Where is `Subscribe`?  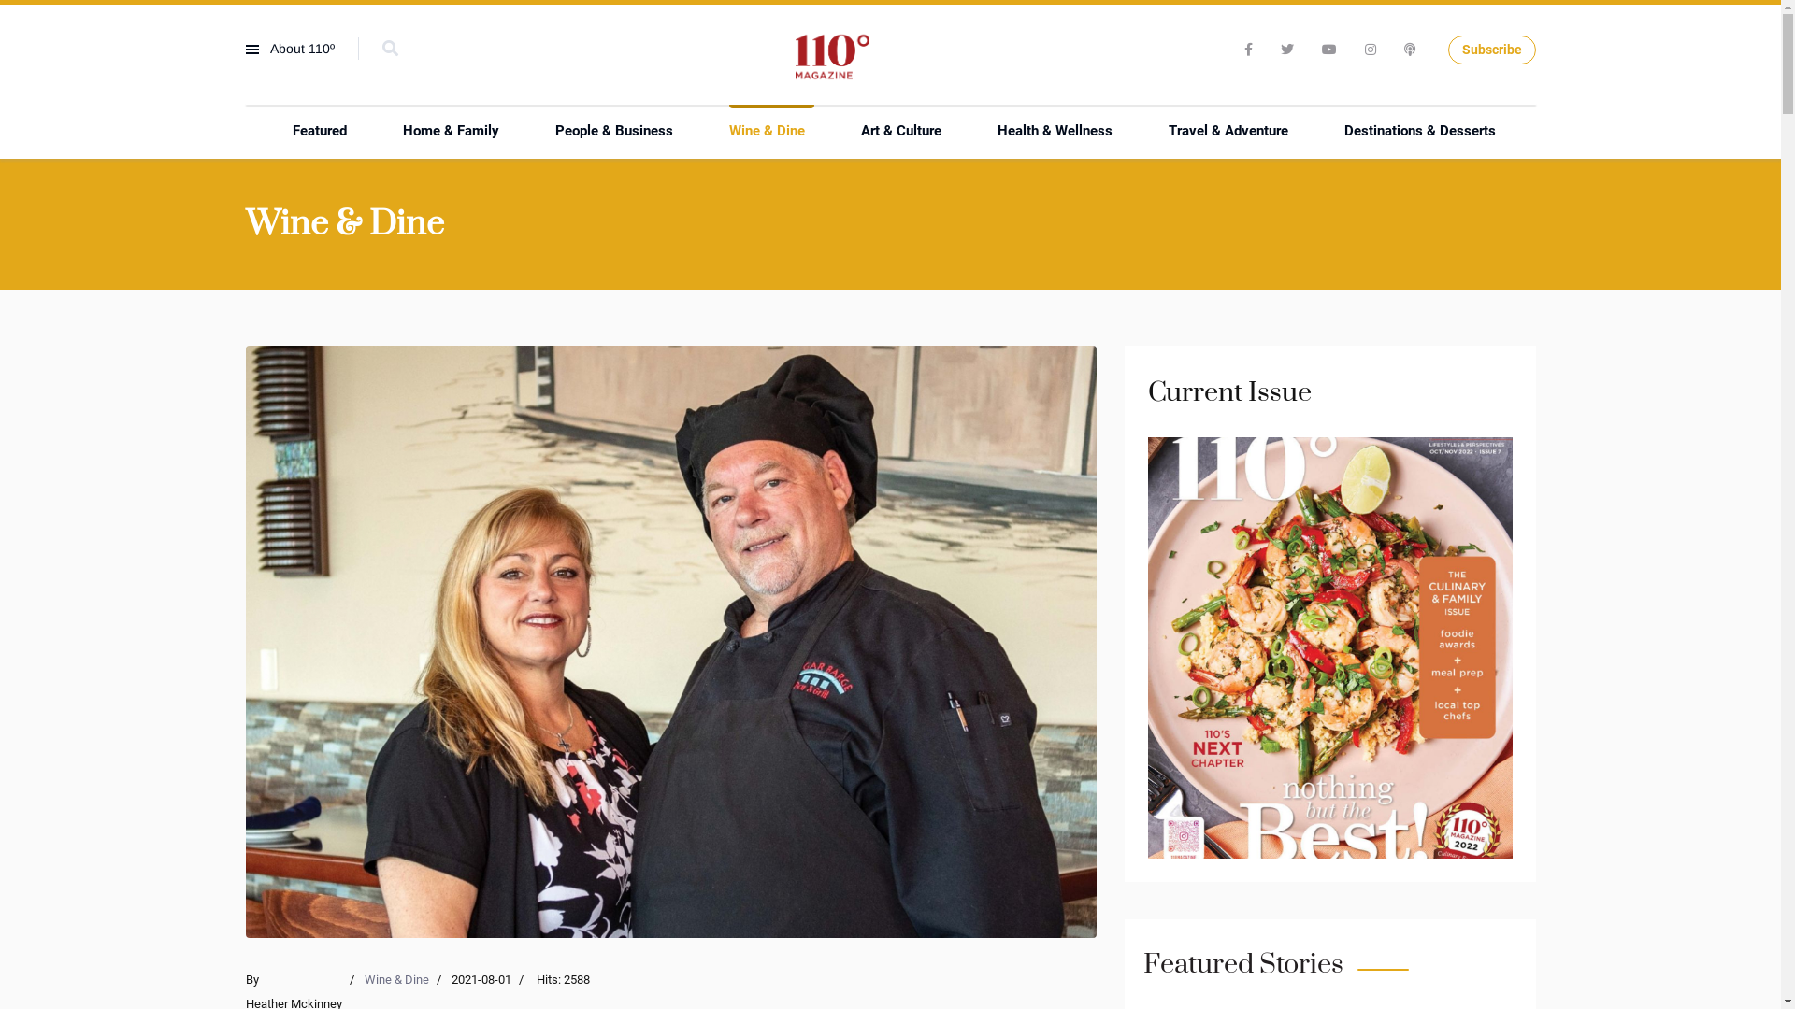 Subscribe is located at coordinates (1491, 50).